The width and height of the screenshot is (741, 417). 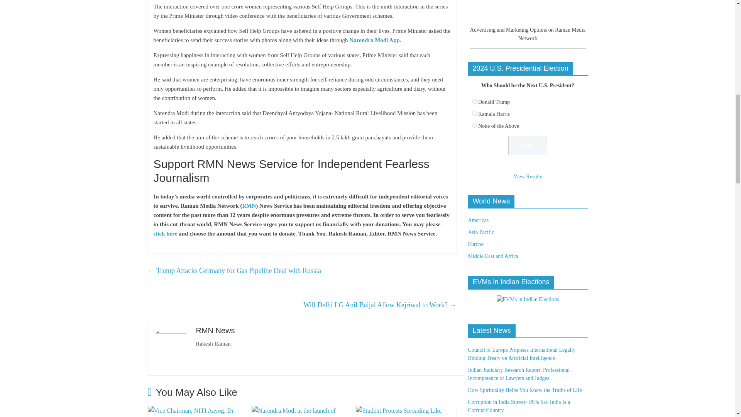 What do you see at coordinates (474, 114) in the screenshot?
I see `190` at bounding box center [474, 114].